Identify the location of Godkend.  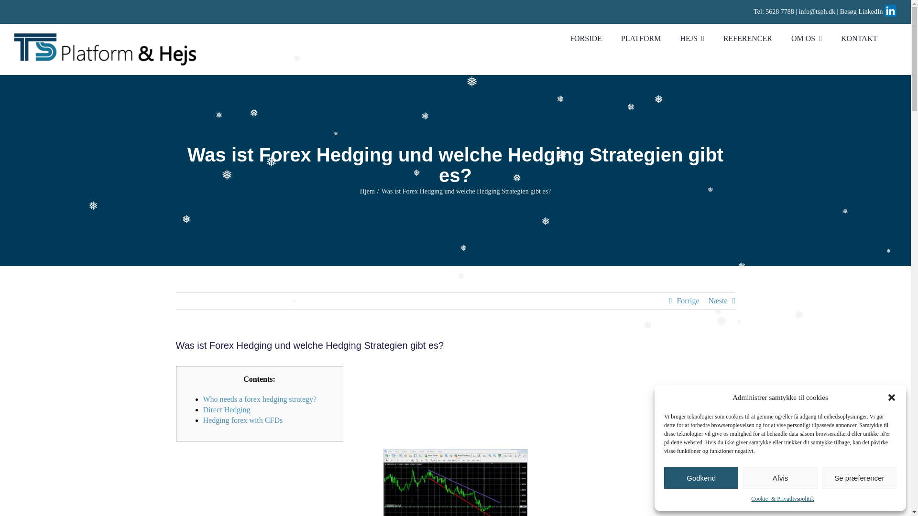
(701, 478).